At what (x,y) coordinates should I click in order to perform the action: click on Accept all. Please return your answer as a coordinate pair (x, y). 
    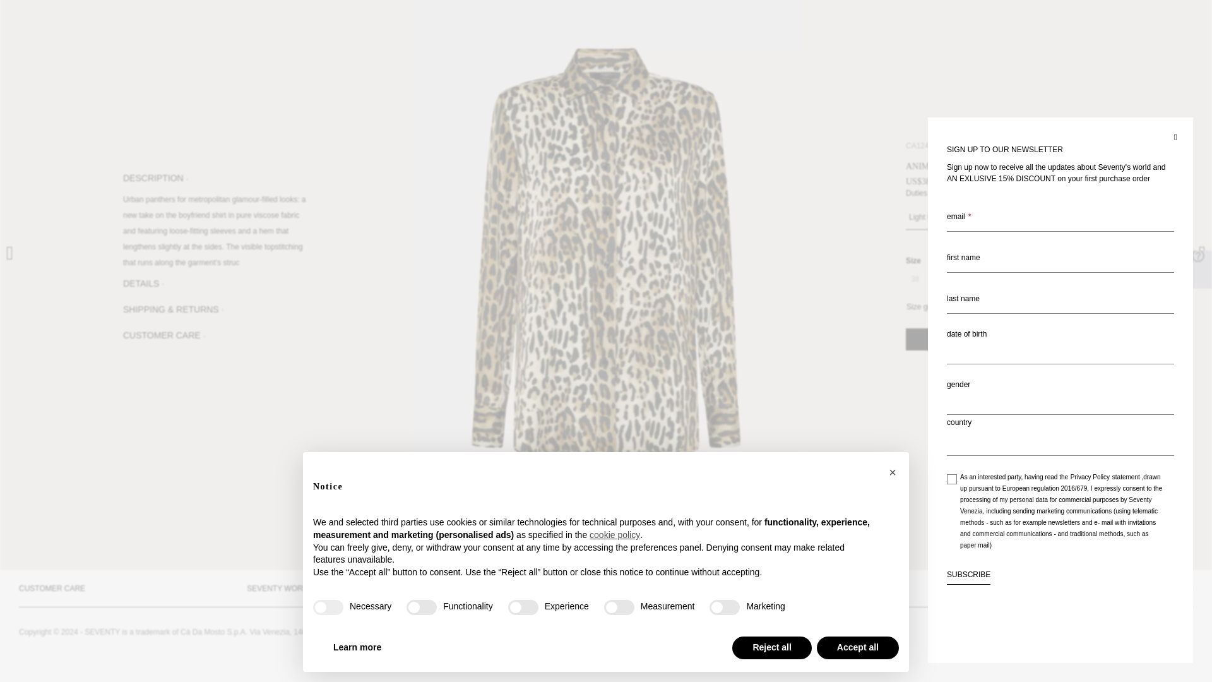
    Looking at the image, I should click on (858, 477).